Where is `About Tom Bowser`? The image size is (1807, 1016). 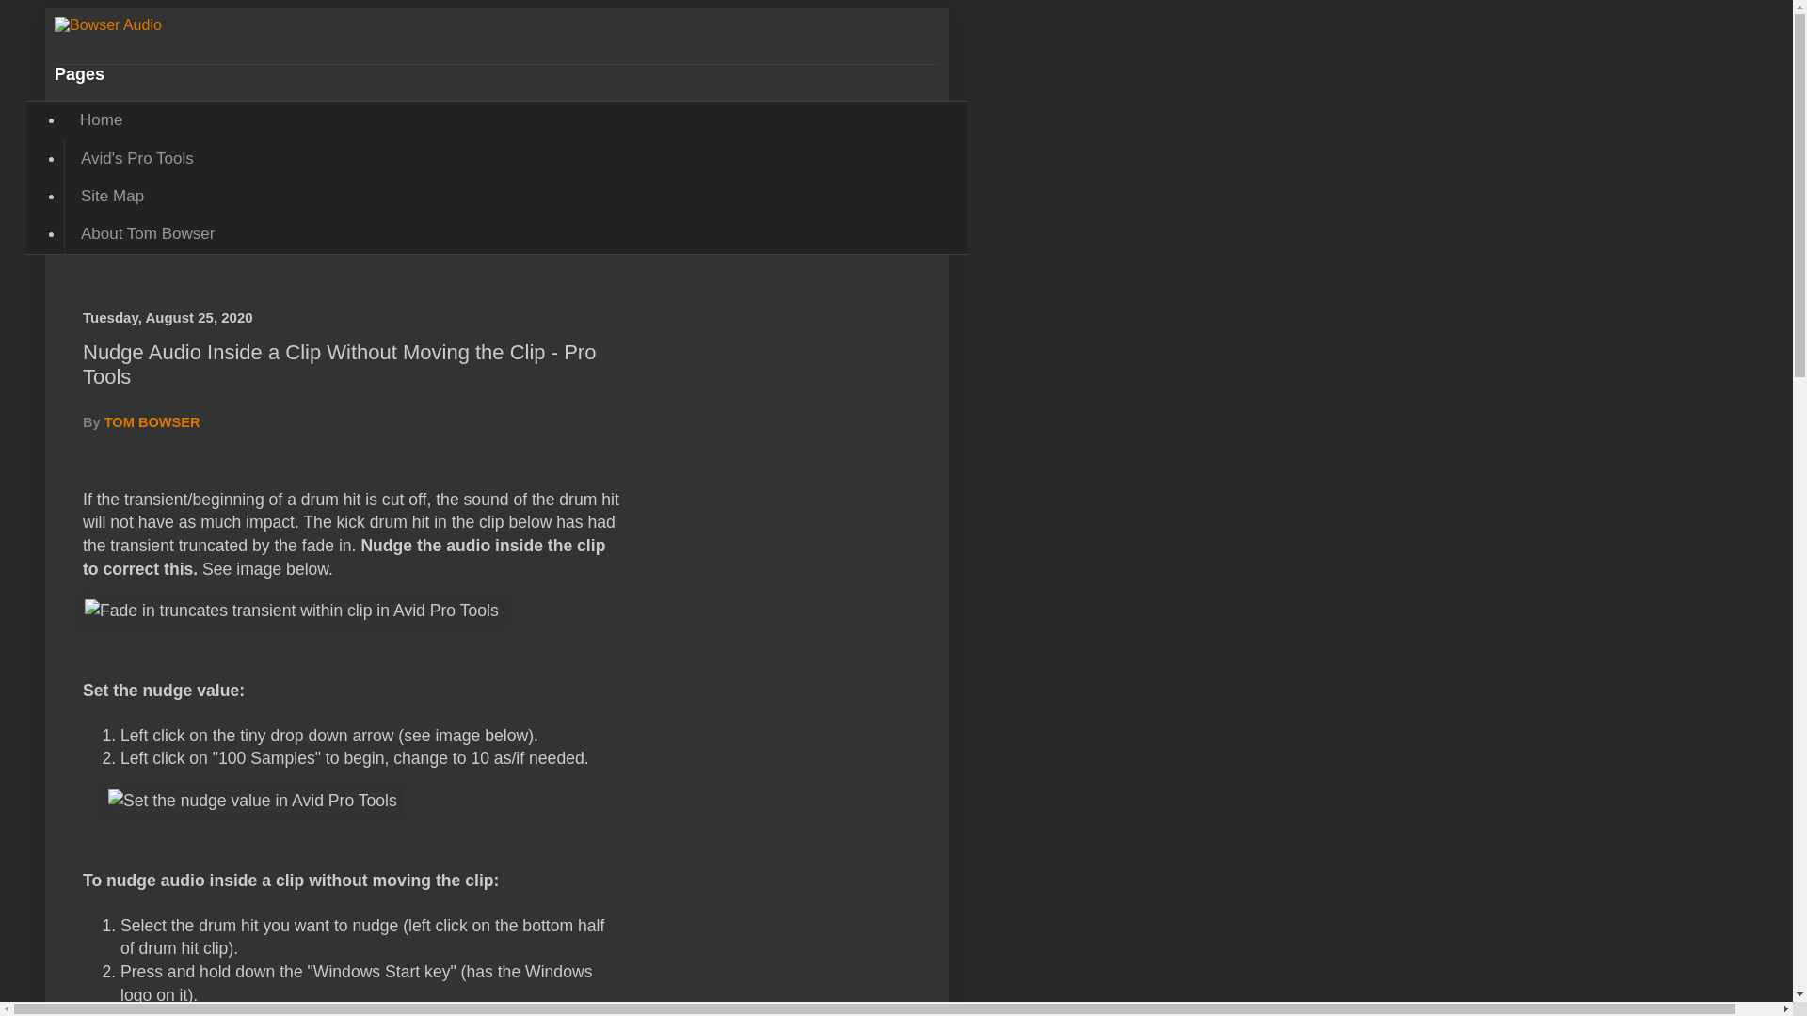
About Tom Bowser is located at coordinates (147, 233).